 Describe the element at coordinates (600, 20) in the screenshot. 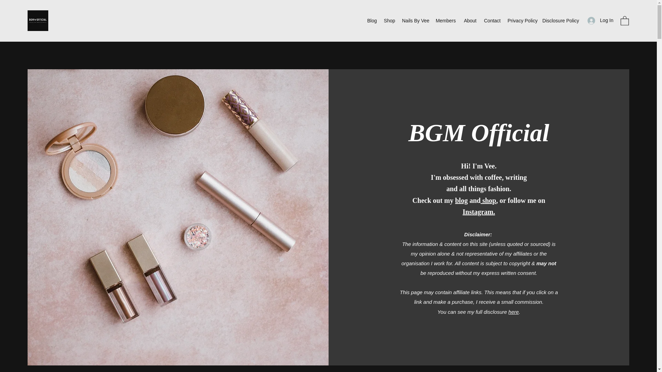

I see `Log In` at that location.